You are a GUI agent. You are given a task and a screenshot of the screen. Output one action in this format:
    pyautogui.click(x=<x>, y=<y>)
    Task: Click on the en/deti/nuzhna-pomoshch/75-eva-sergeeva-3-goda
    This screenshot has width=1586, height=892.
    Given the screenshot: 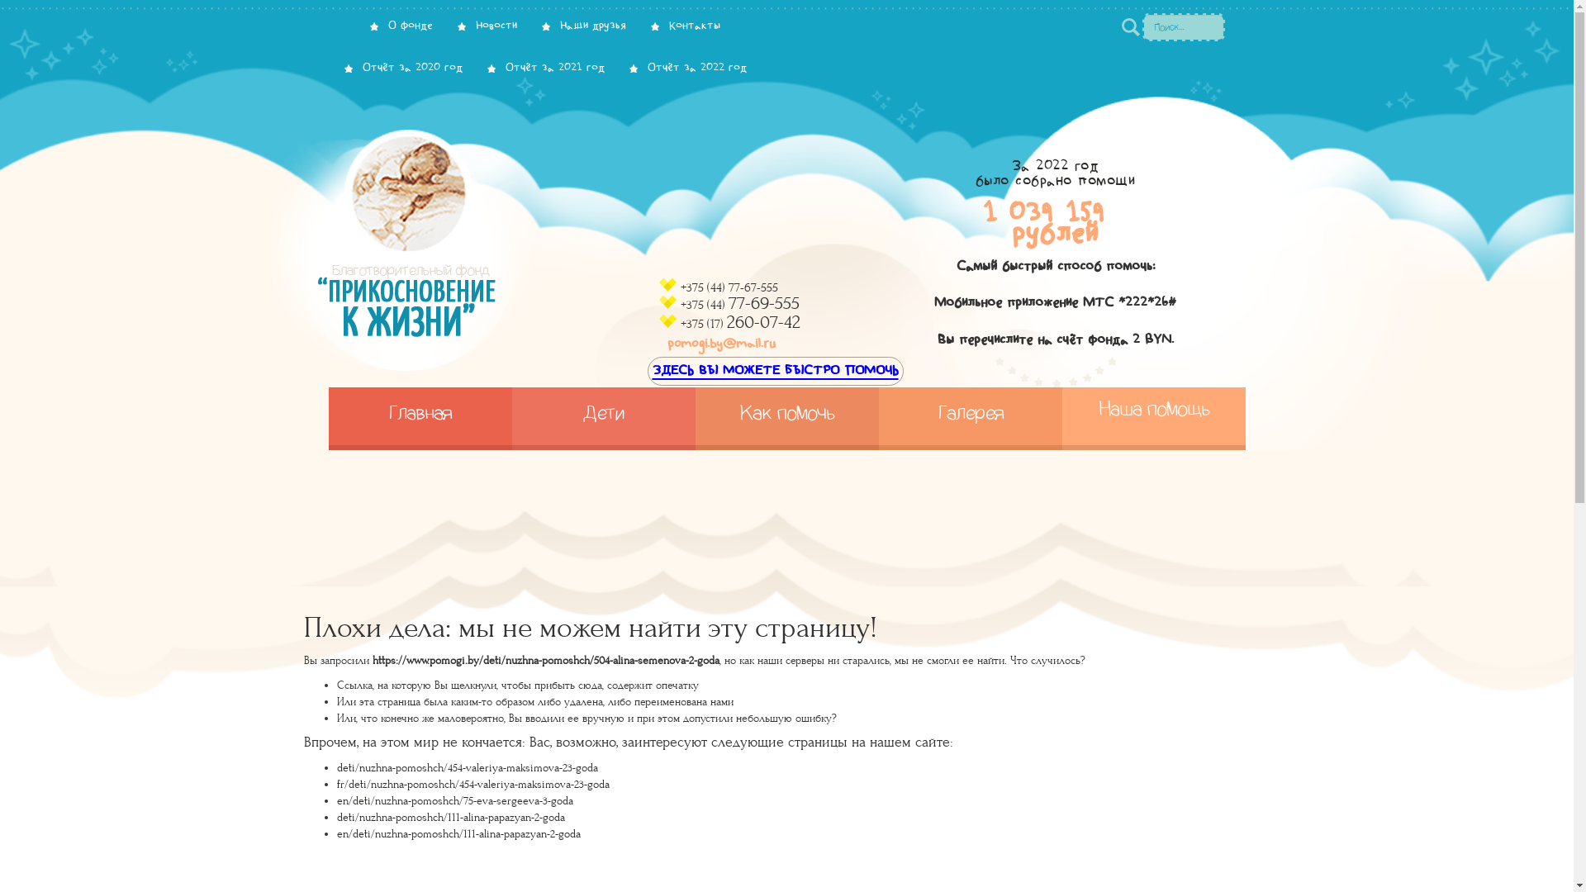 What is the action you would take?
    pyautogui.click(x=455, y=801)
    